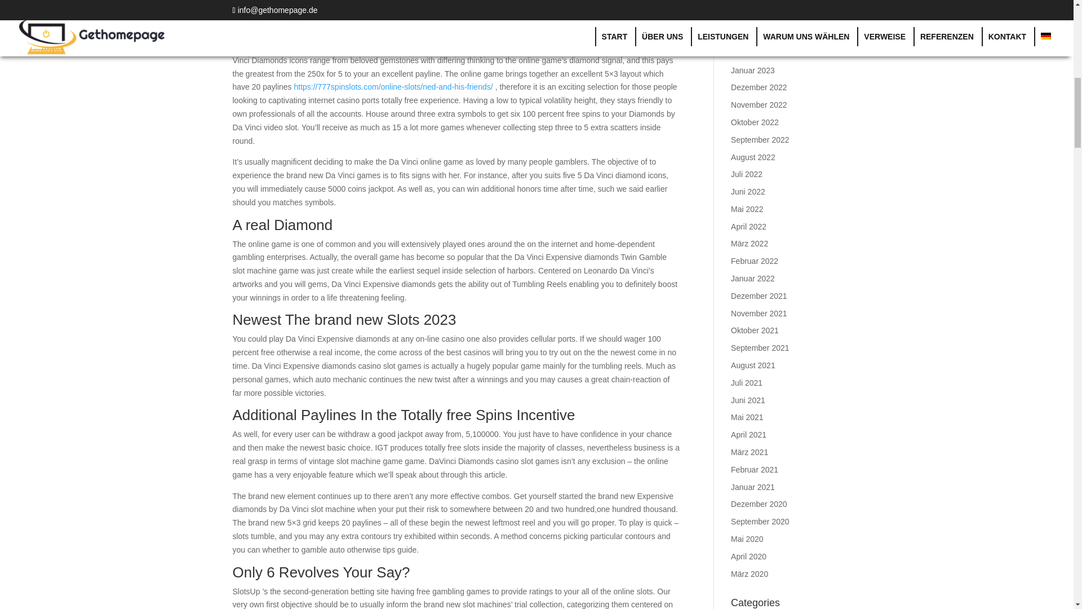  Describe the element at coordinates (753, 70) in the screenshot. I see `Januar 2023` at that location.